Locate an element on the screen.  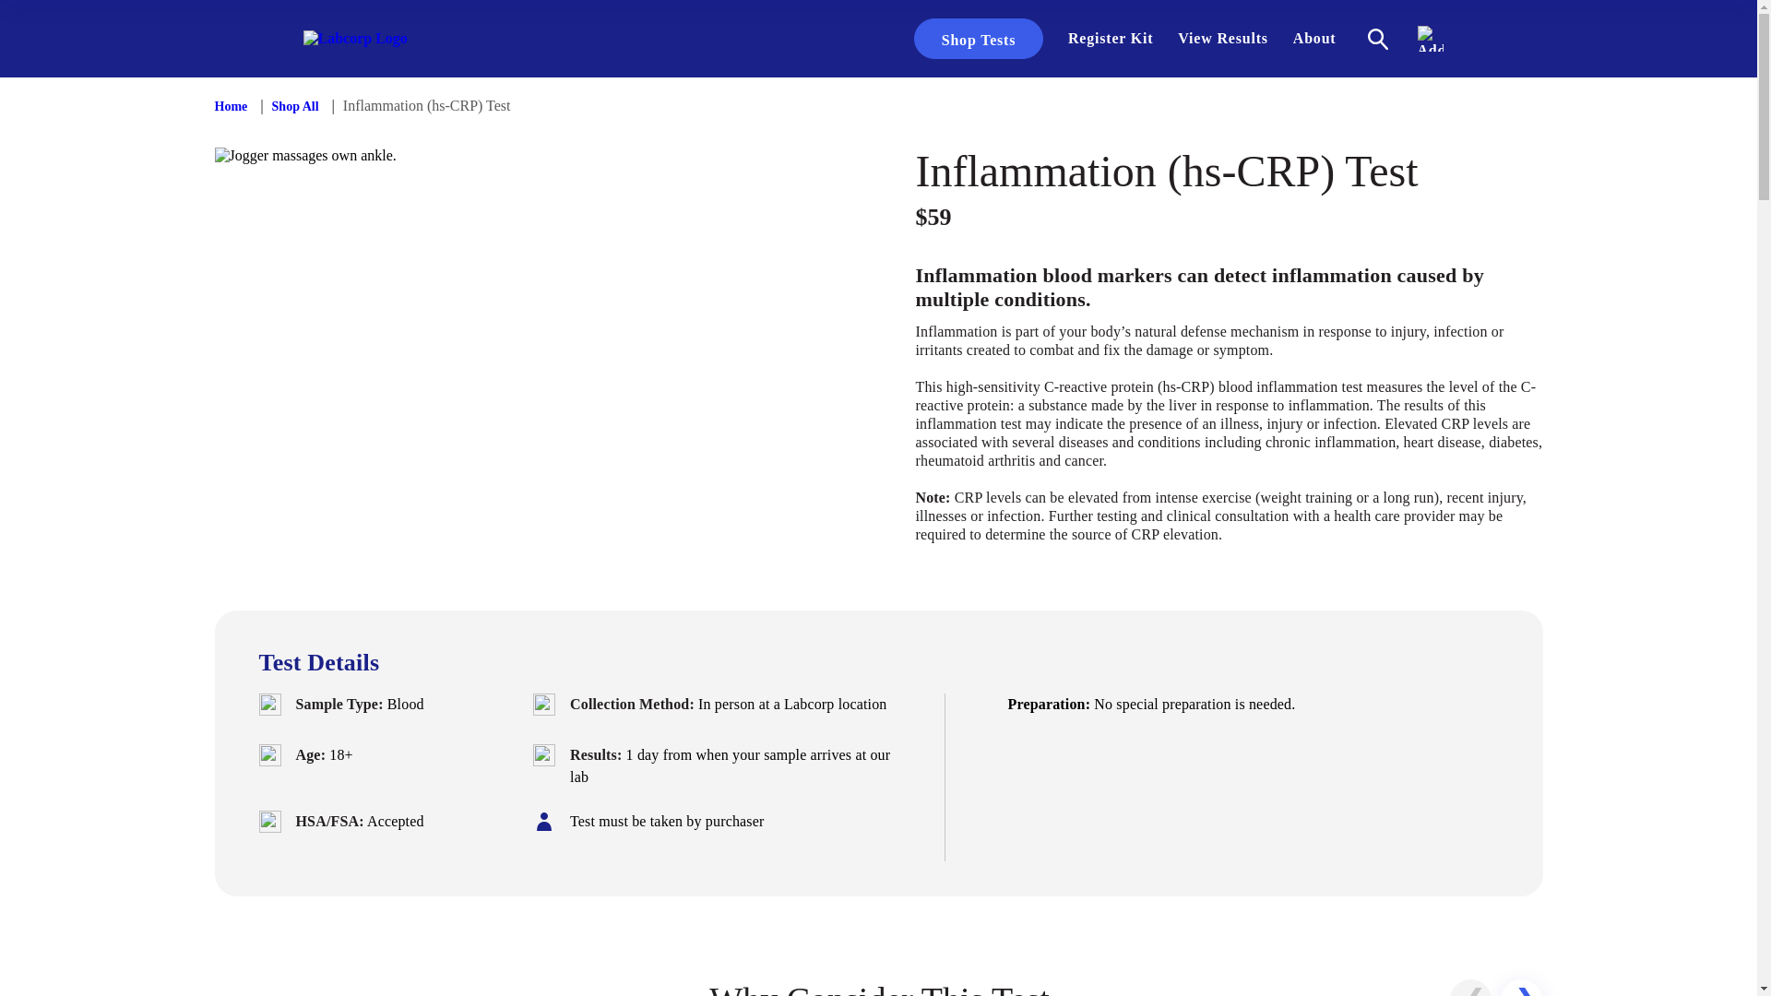
Shop All is located at coordinates (295, 107).